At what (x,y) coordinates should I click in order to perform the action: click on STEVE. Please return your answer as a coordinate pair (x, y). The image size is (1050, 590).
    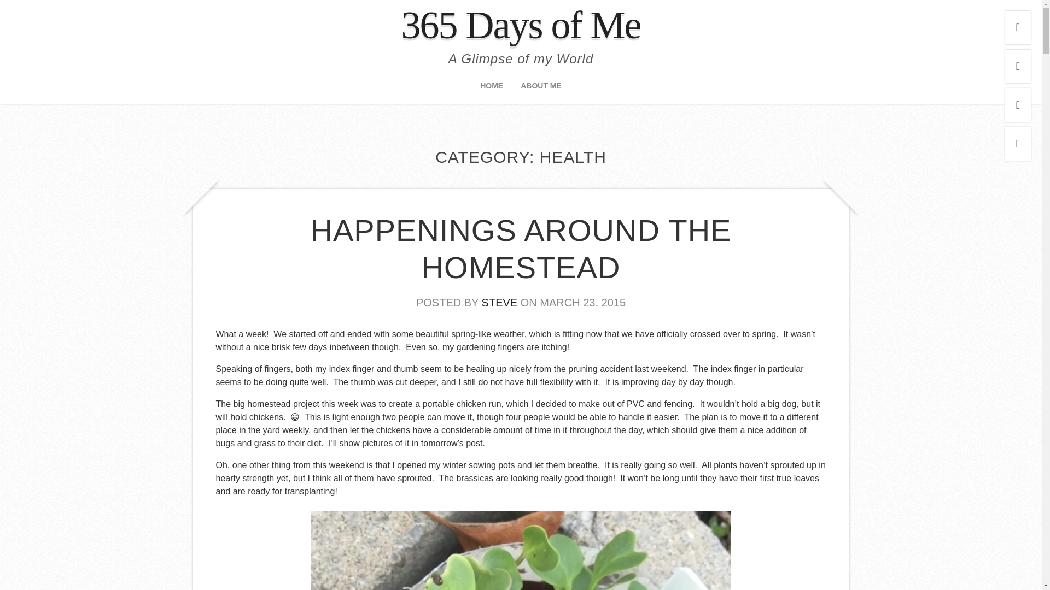
    Looking at the image, I should click on (500, 303).